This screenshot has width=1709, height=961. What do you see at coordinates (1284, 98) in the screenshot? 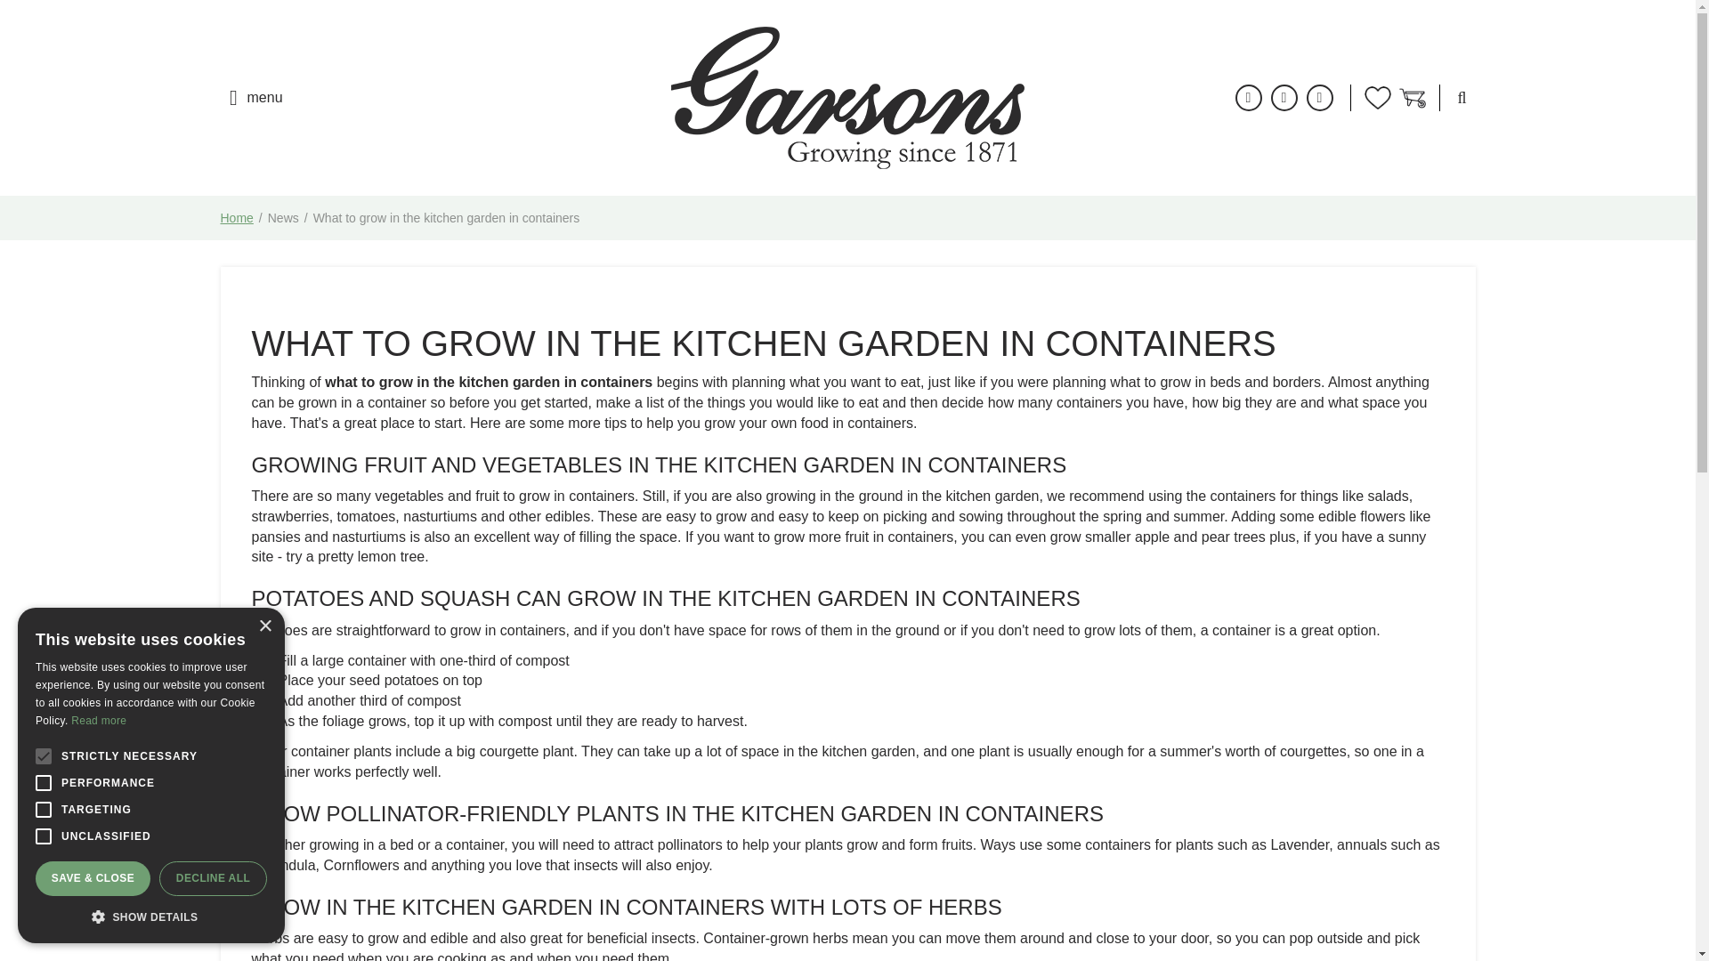
I see `TT` at bounding box center [1284, 98].